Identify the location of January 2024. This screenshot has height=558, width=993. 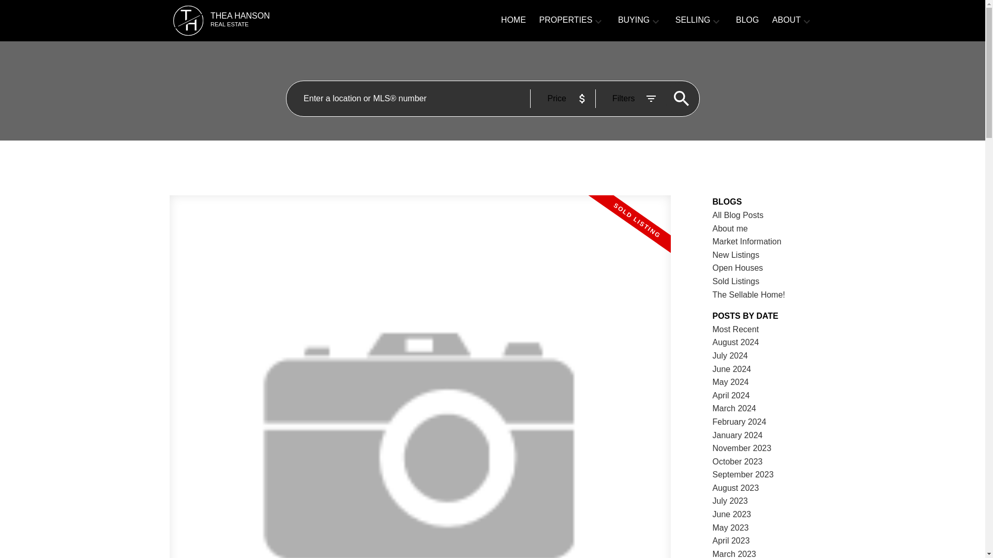
(742, 447).